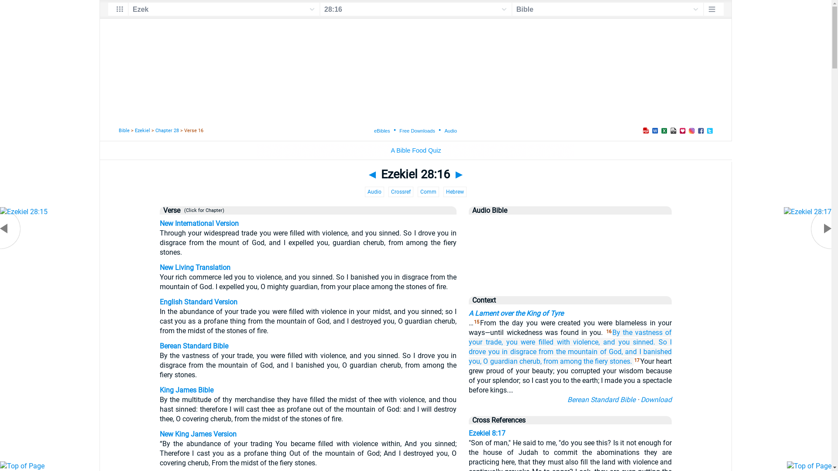  Describe the element at coordinates (570, 357) in the screenshot. I see `and I banished you,` at that location.